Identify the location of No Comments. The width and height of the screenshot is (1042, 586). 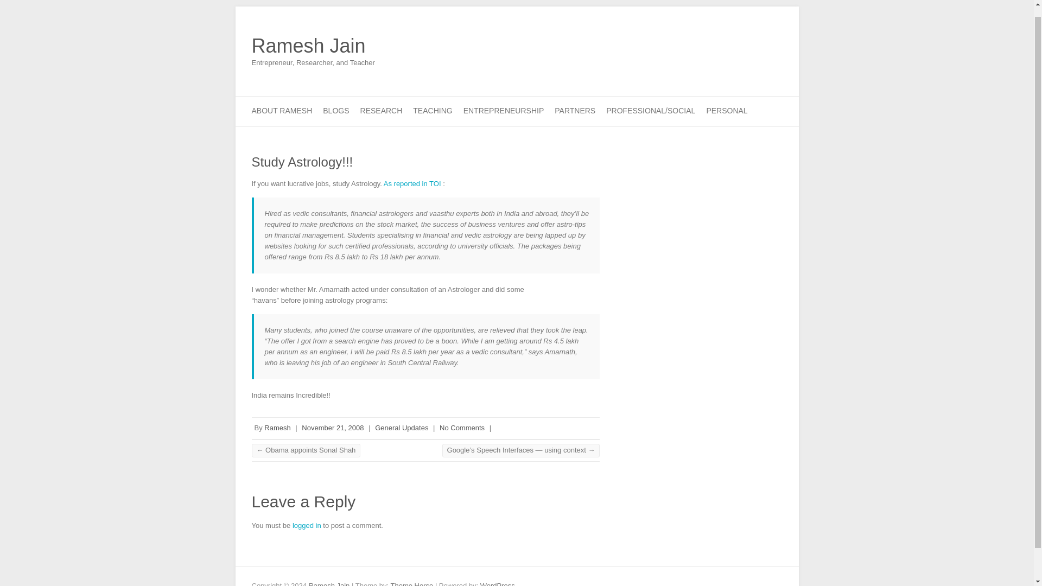
(462, 428).